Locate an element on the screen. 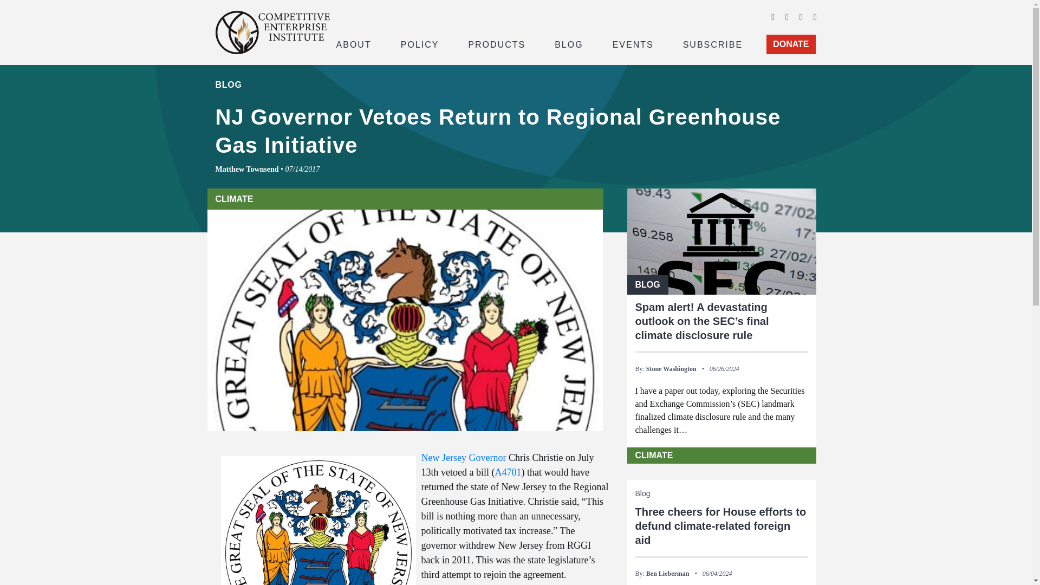 This screenshot has height=585, width=1040. PRODUCTS is located at coordinates (496, 43).